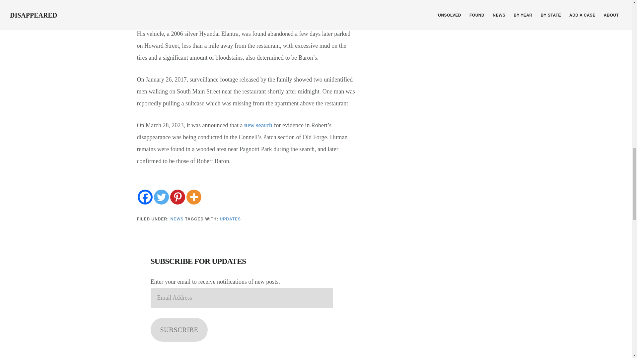 The height and width of the screenshot is (358, 637). What do you see at coordinates (177, 219) in the screenshot?
I see `NEWS` at bounding box center [177, 219].